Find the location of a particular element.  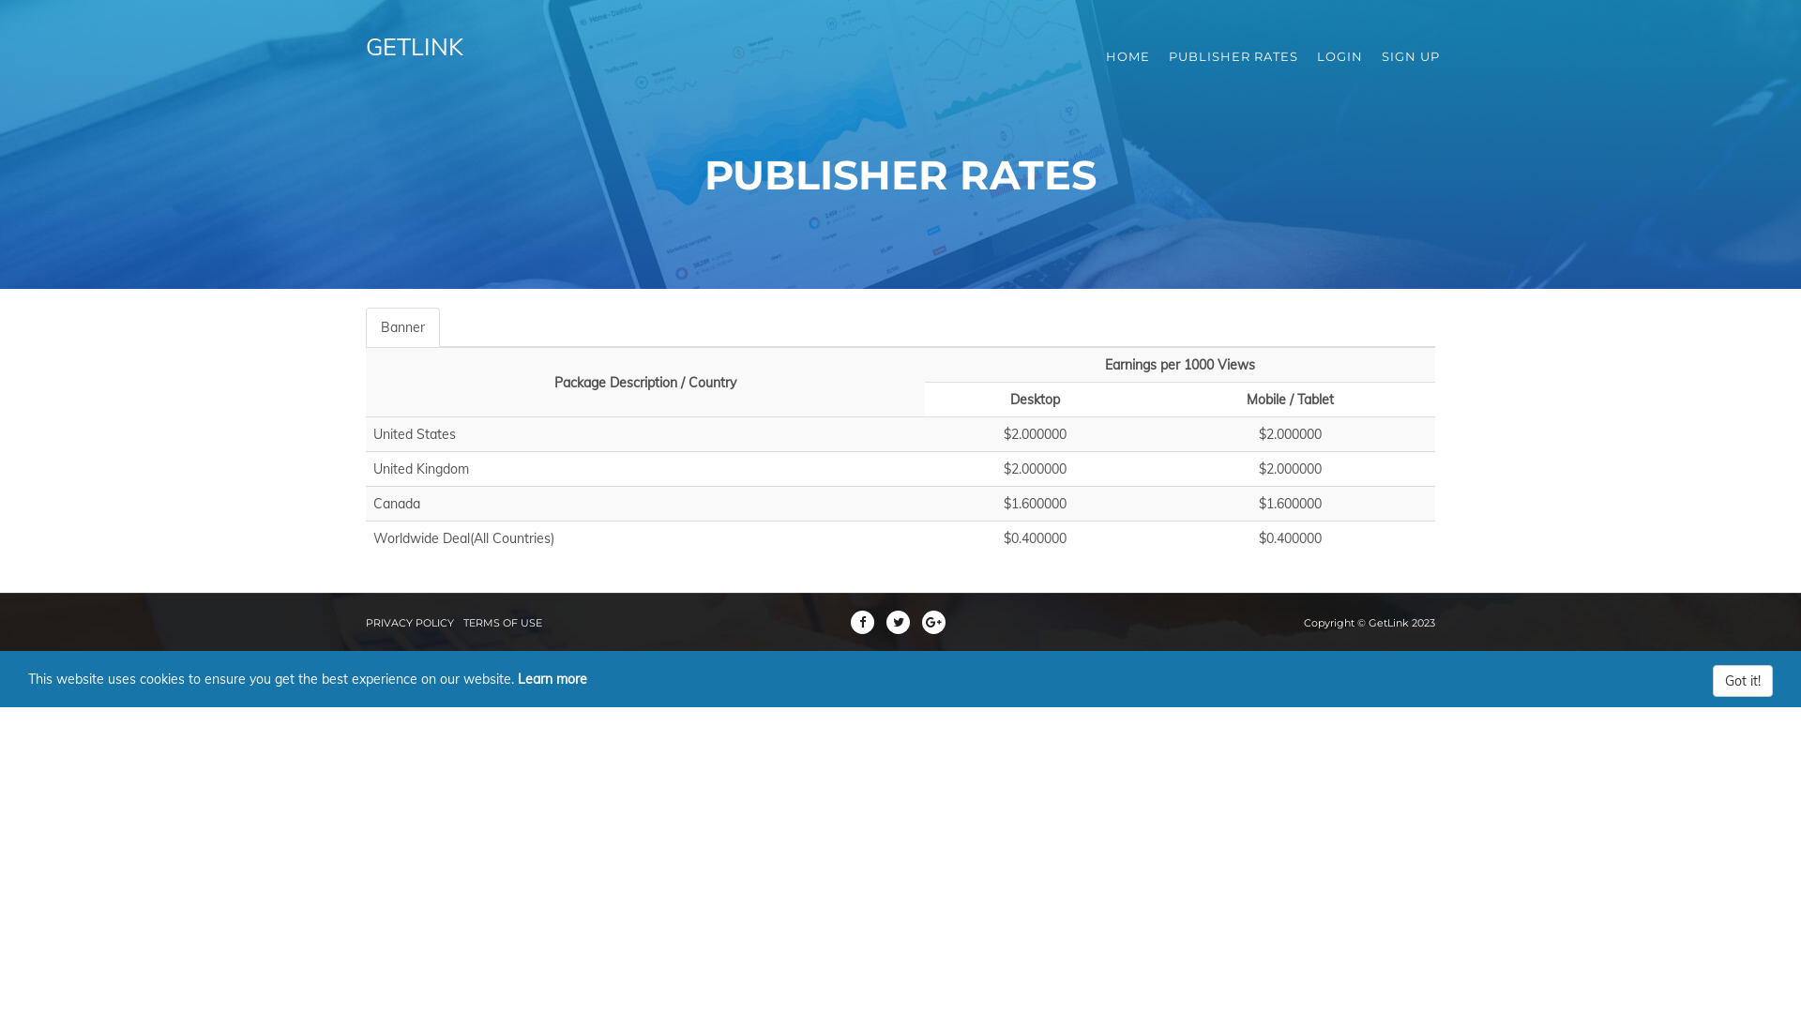

Learn more is located at coordinates (552, 679).